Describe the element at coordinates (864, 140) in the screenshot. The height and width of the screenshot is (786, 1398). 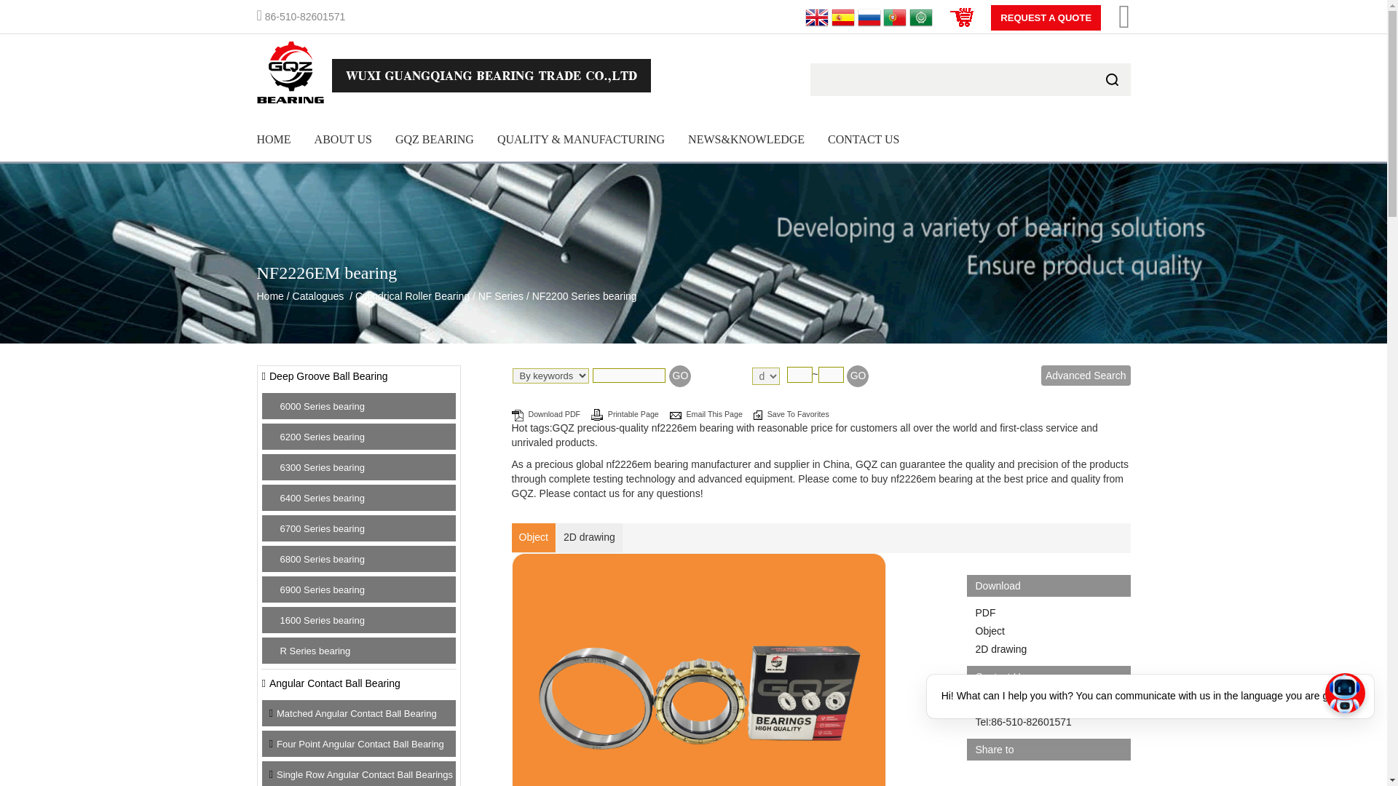
I see `CONTACT US` at that location.